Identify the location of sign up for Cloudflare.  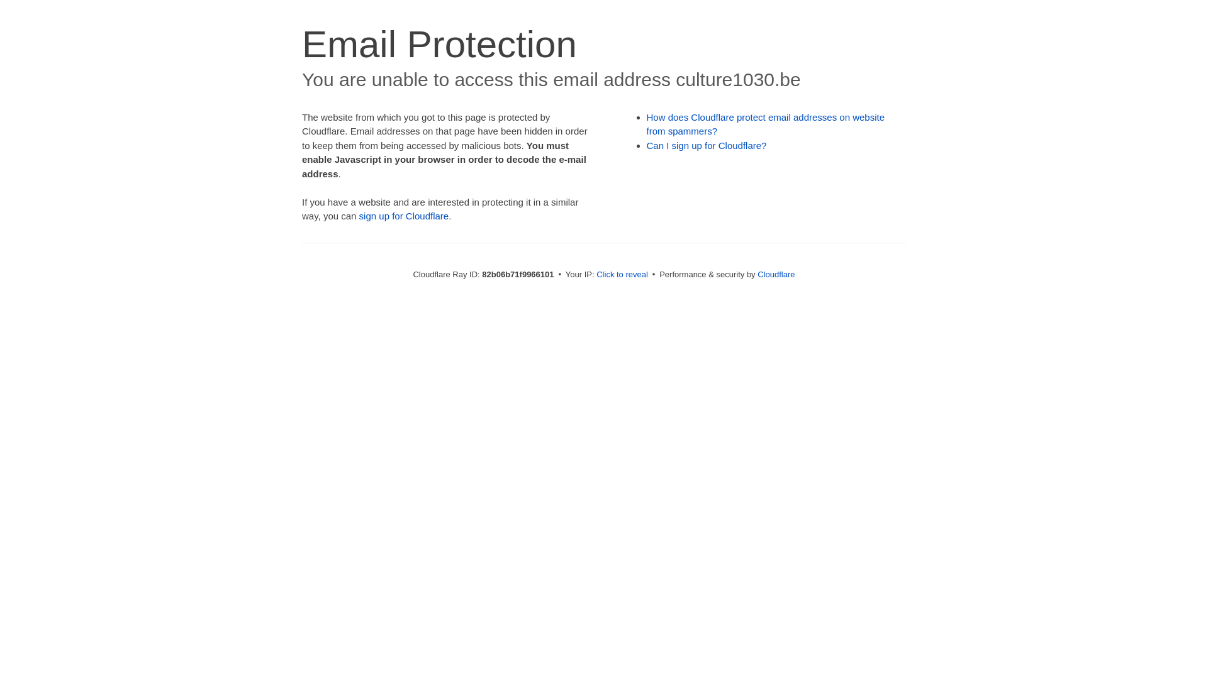
(404, 216).